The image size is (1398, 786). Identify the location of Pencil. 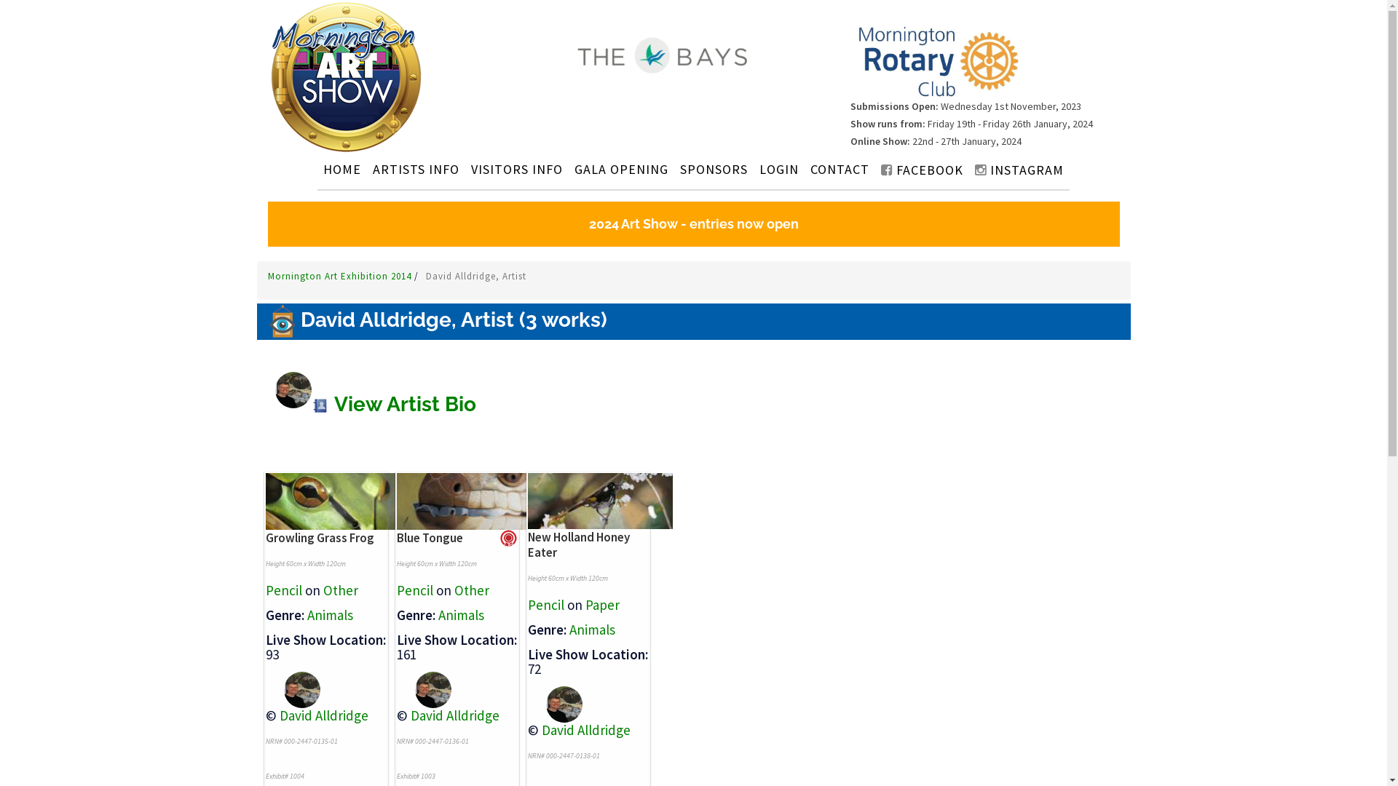
(545, 605).